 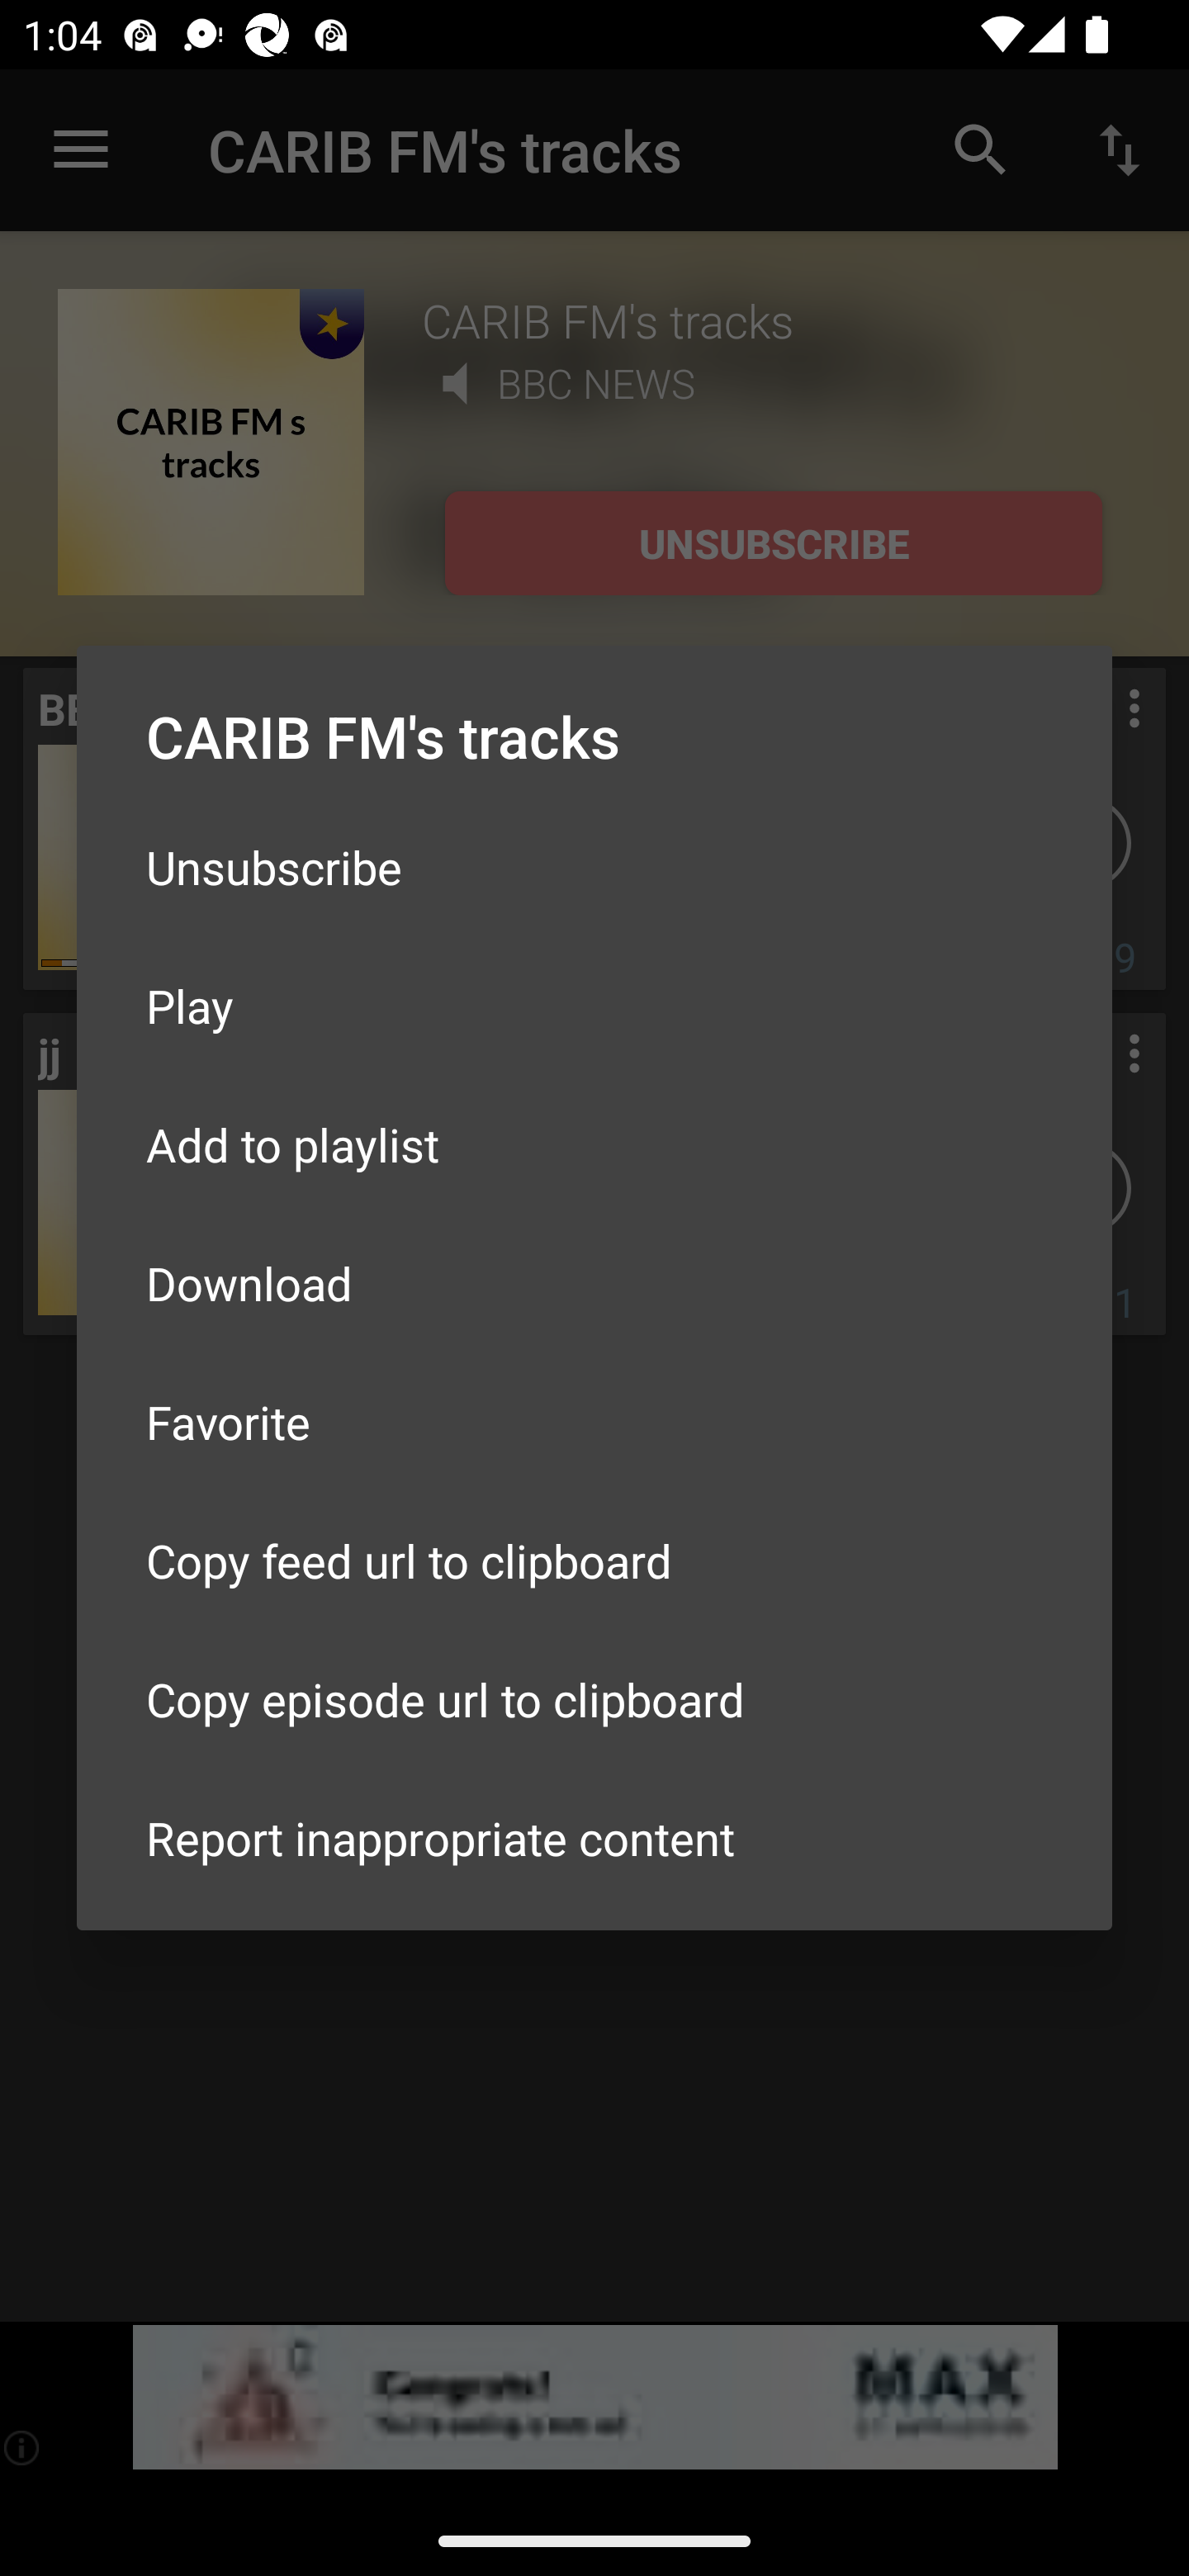 I want to click on Download, so click(x=594, y=1283).